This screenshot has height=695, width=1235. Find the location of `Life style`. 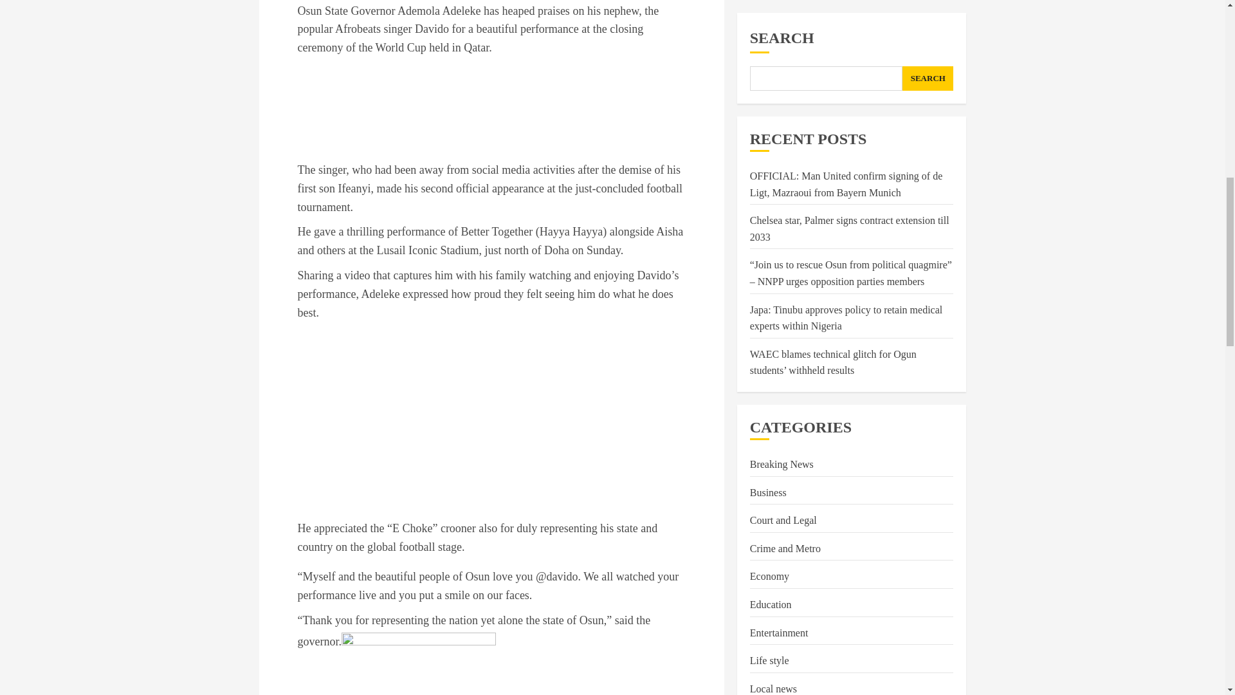

Life style is located at coordinates (769, 505).